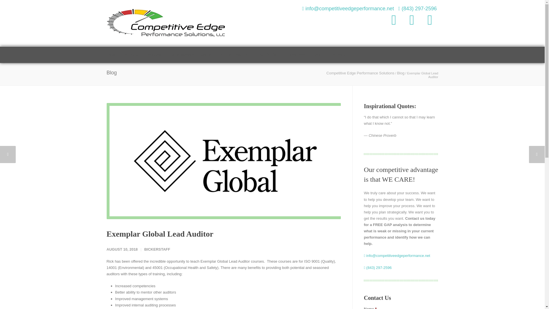 The width and height of the screenshot is (549, 309). What do you see at coordinates (159, 55) in the screenshot?
I see `Services` at bounding box center [159, 55].